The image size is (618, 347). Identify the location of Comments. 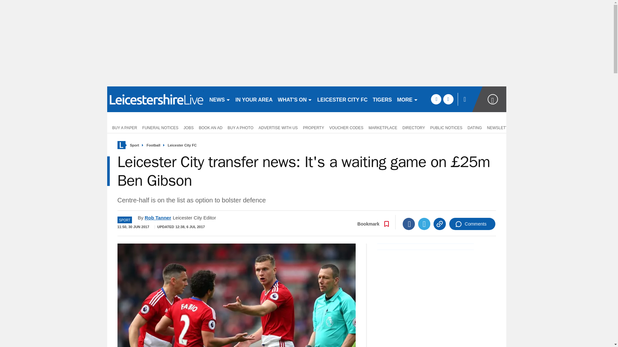
(472, 224).